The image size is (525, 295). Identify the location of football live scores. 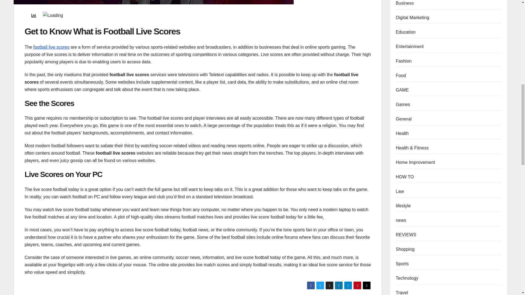
(51, 47).